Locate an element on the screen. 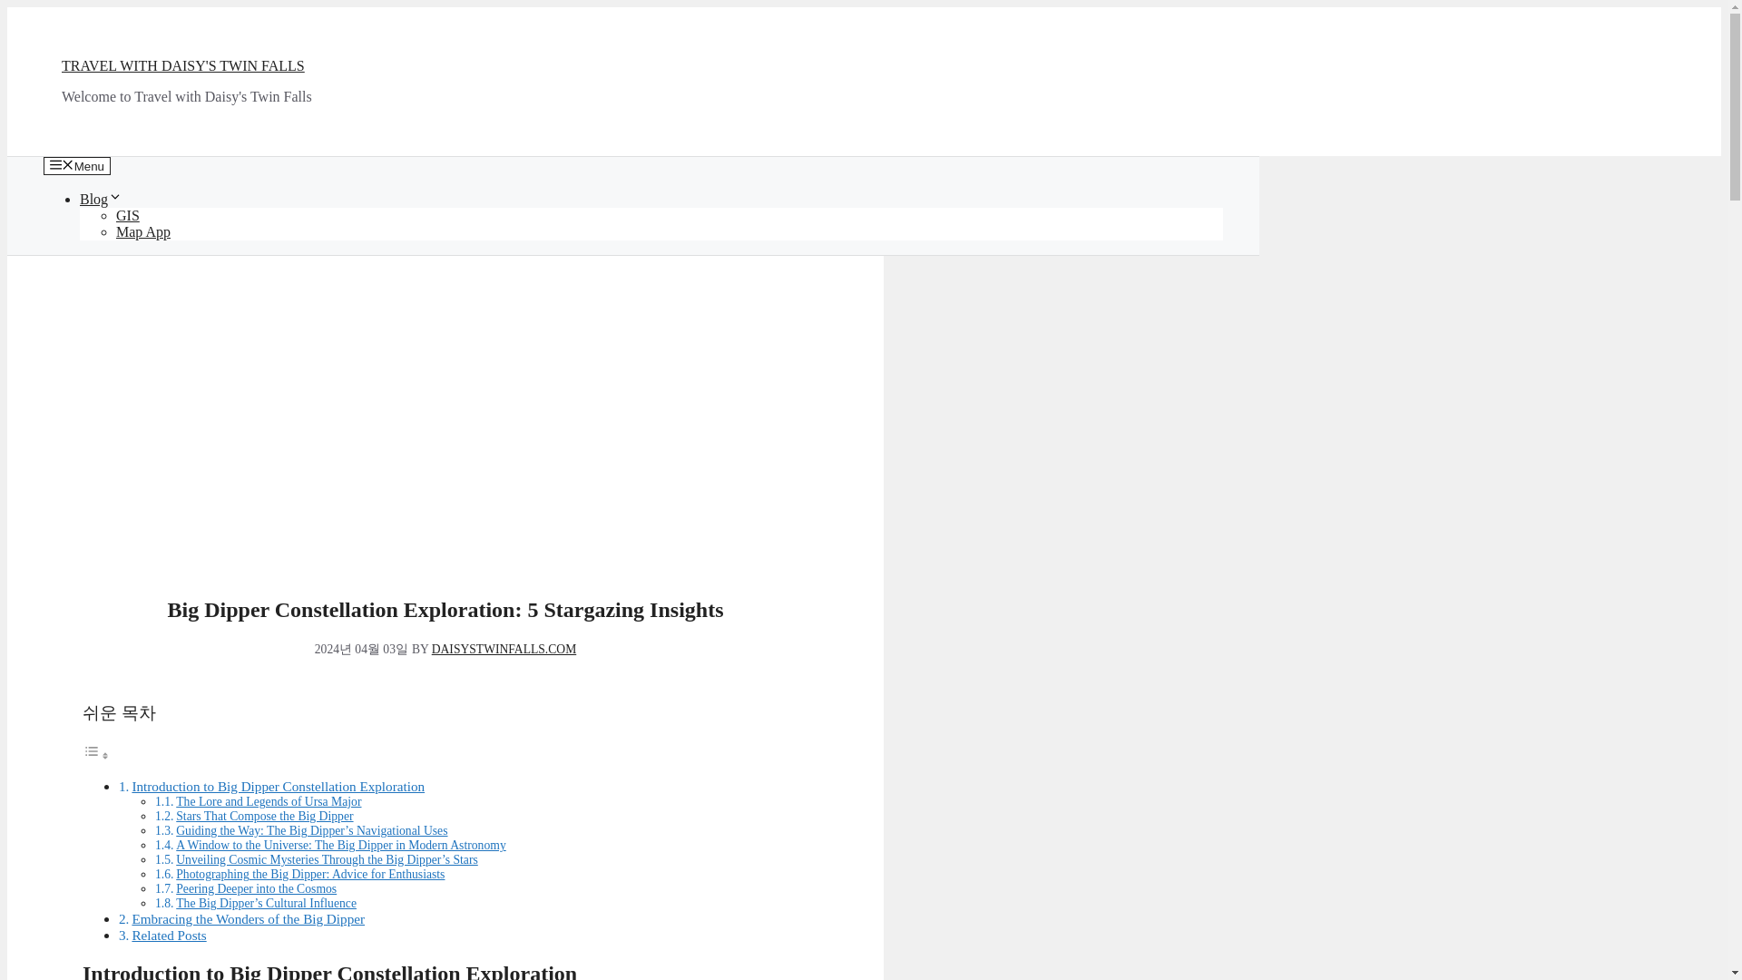 The width and height of the screenshot is (1742, 980). Introduction to Big Dipper Constellation Exploration is located at coordinates (278, 786).